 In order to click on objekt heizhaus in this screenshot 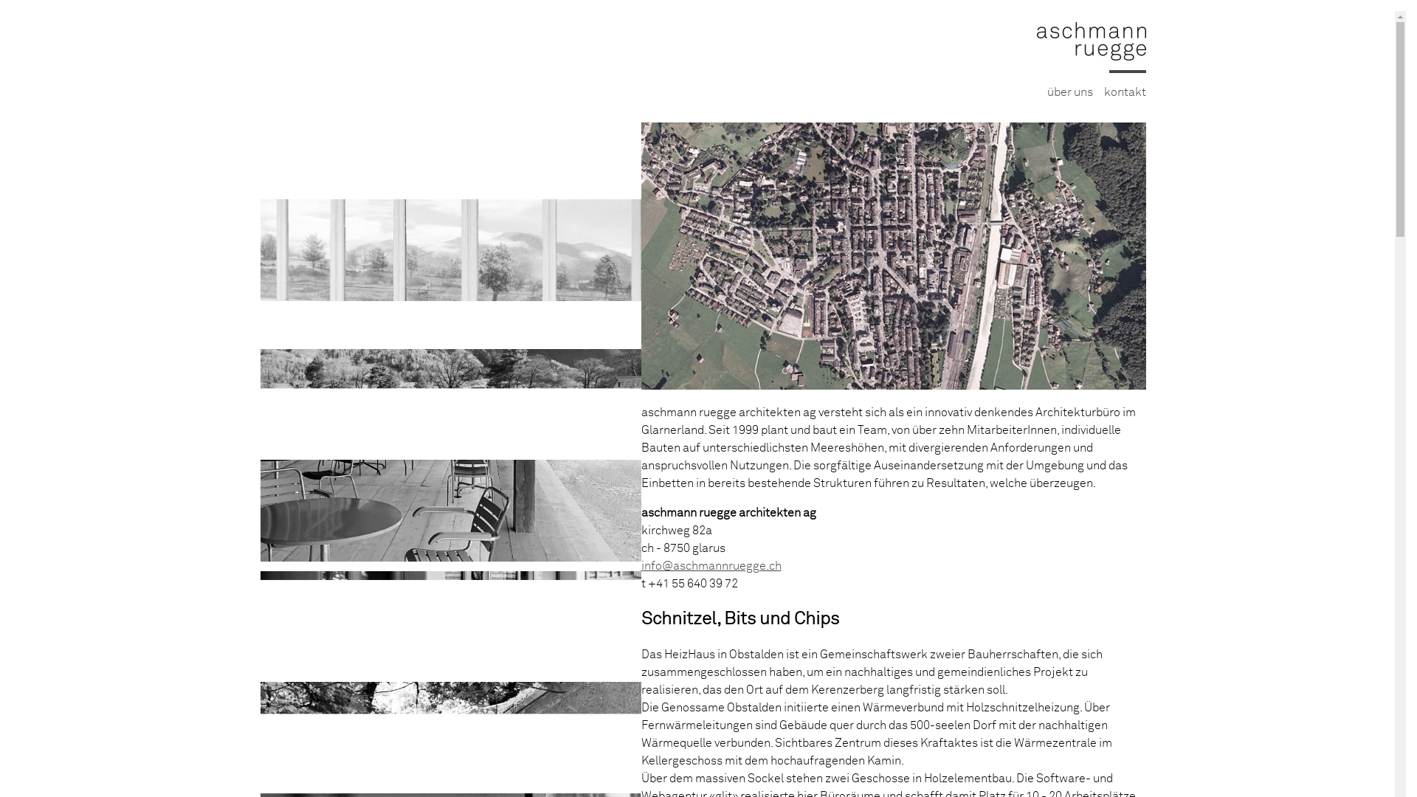, I will do `click(450, 186)`.